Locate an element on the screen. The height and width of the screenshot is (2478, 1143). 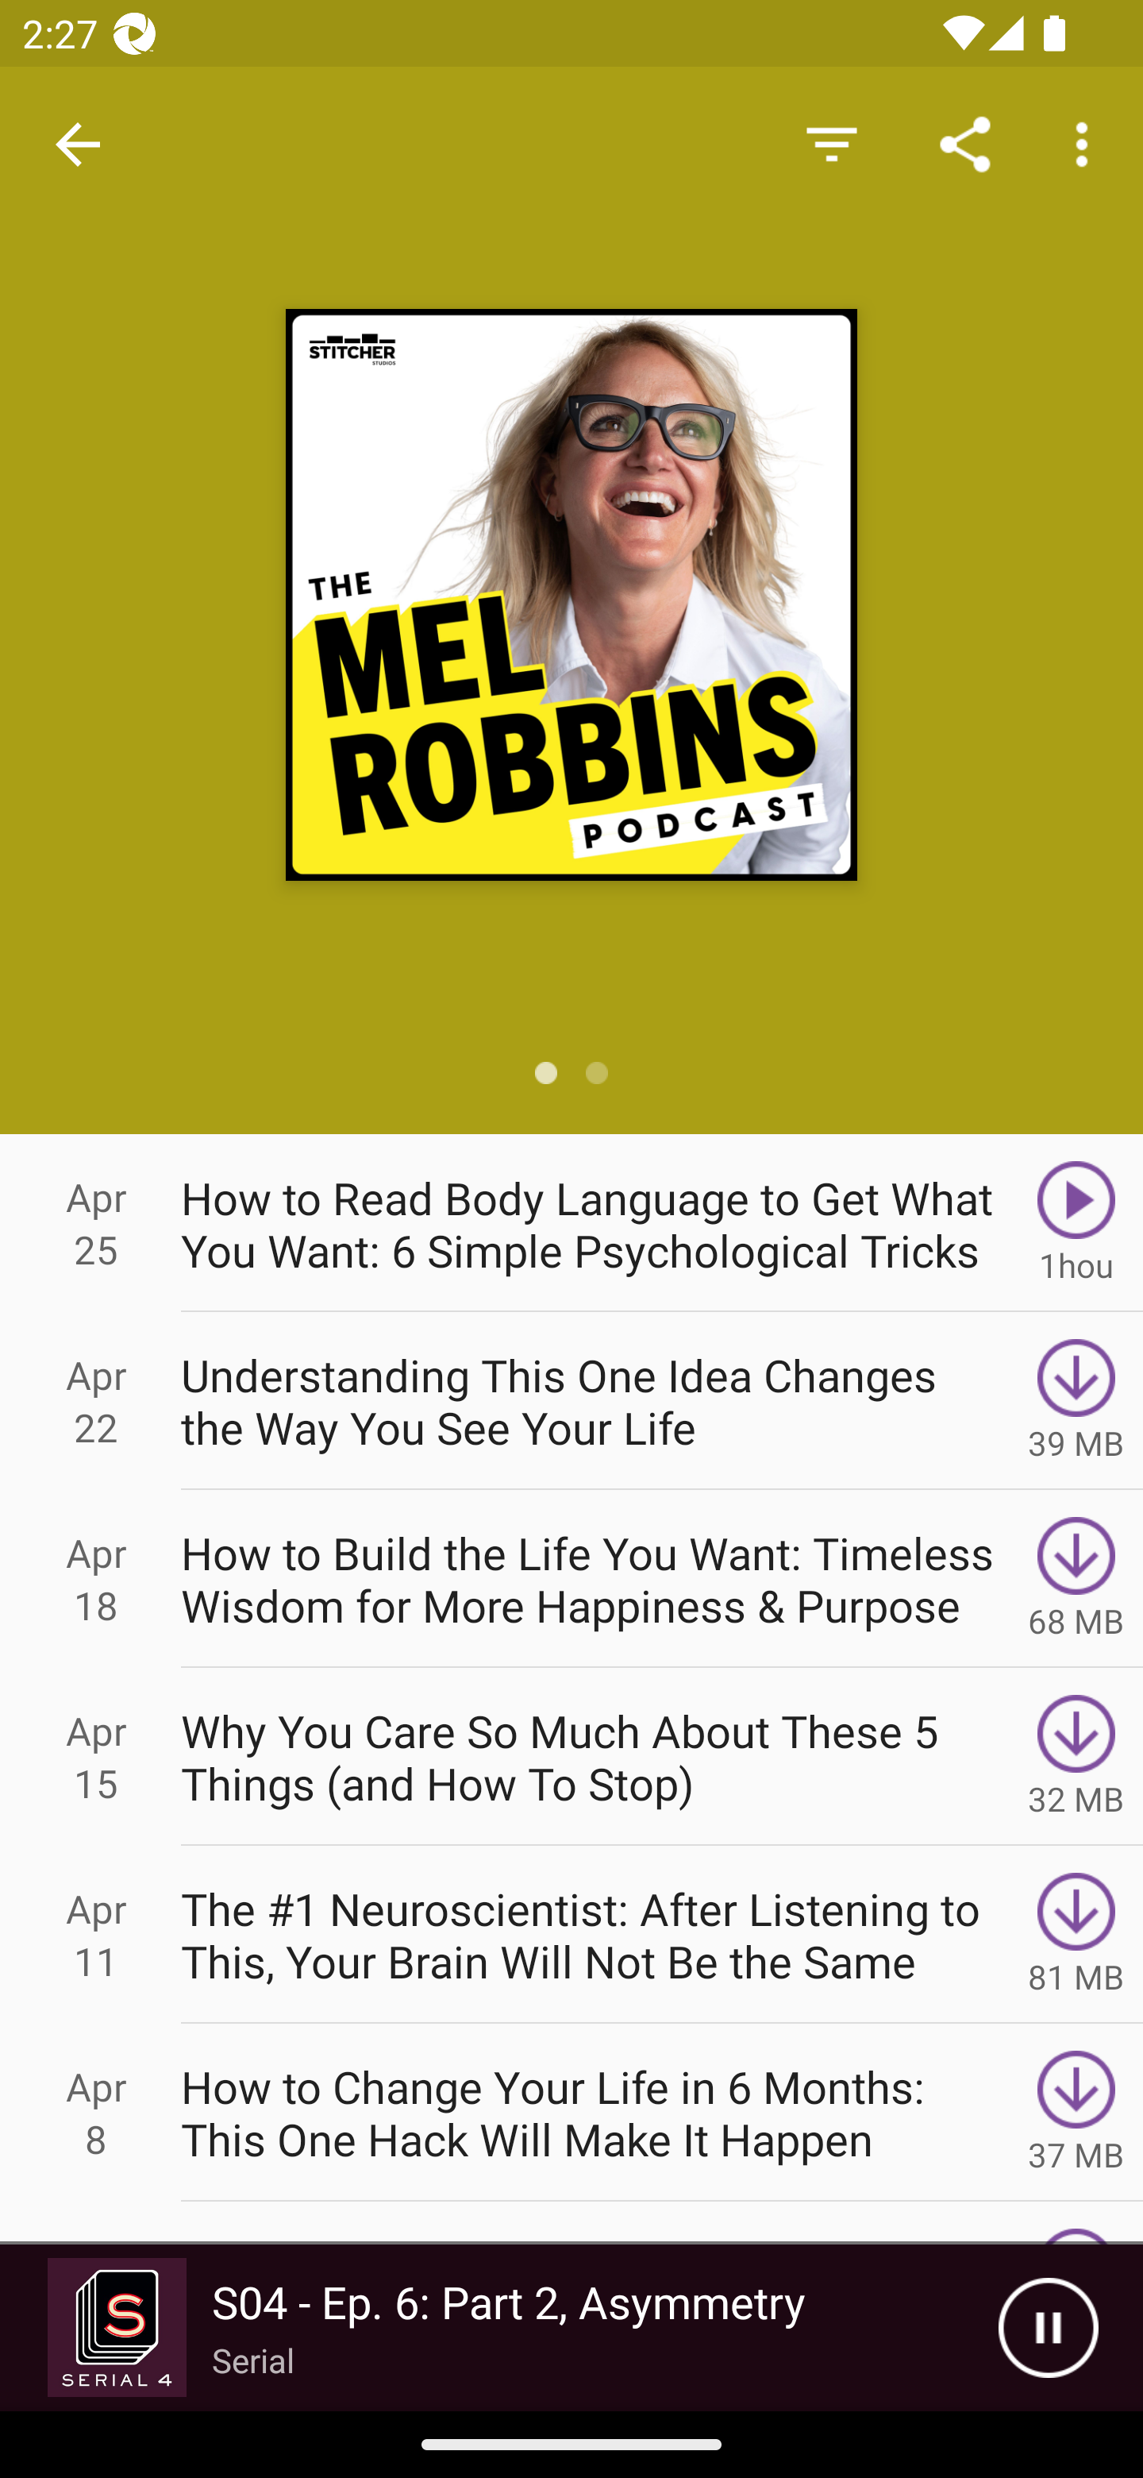
Download 39 MB is located at coordinates (1076, 1399).